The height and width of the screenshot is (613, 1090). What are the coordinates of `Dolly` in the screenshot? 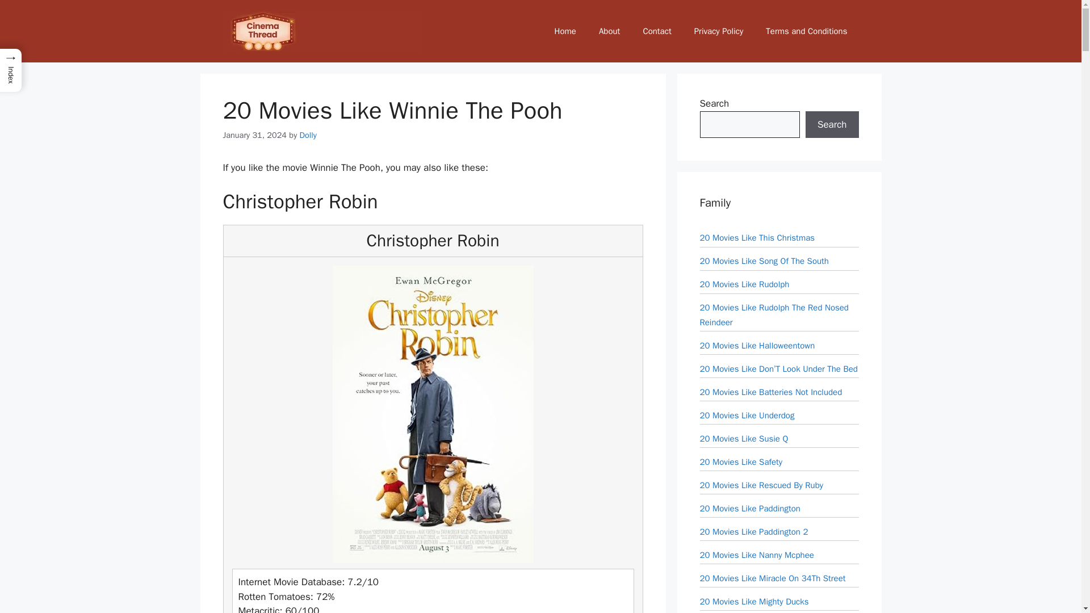 It's located at (308, 135).